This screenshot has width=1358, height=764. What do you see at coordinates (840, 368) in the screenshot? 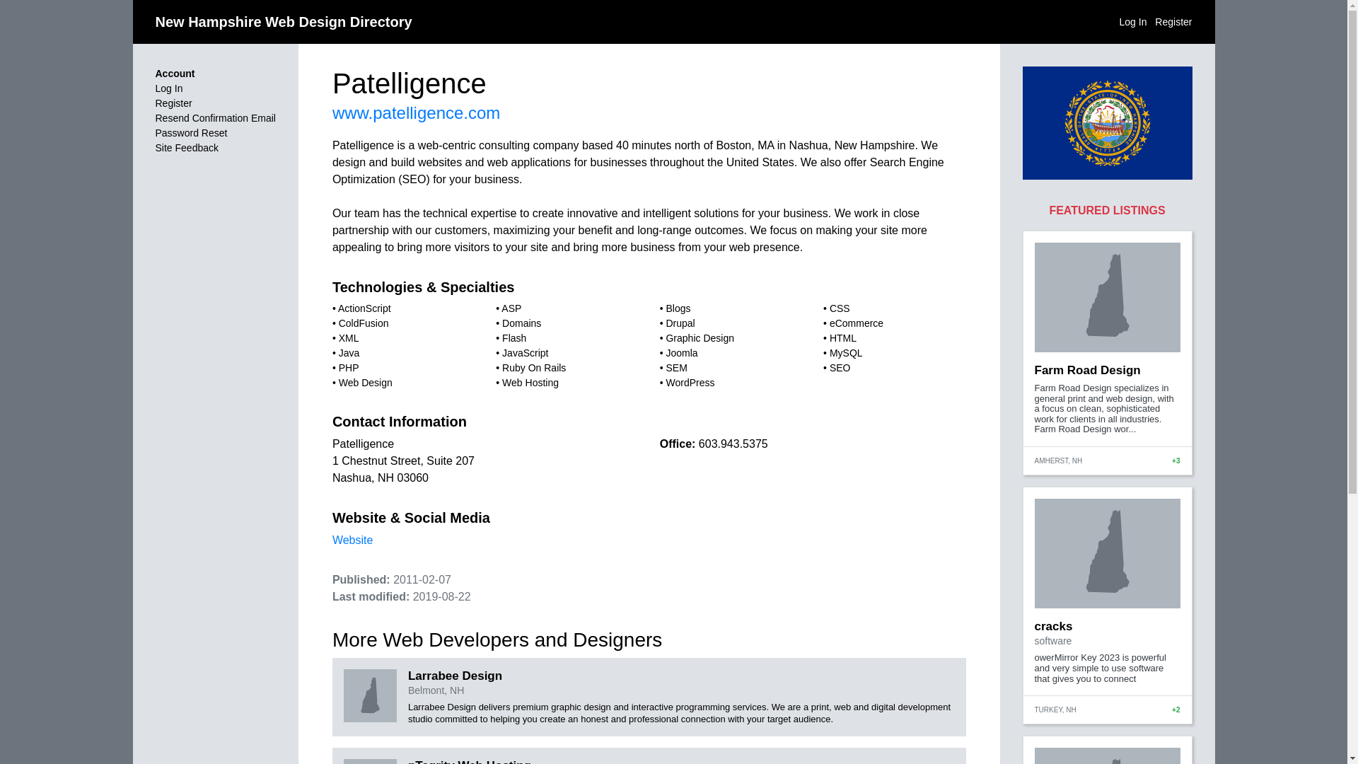
I see `SEO` at bounding box center [840, 368].